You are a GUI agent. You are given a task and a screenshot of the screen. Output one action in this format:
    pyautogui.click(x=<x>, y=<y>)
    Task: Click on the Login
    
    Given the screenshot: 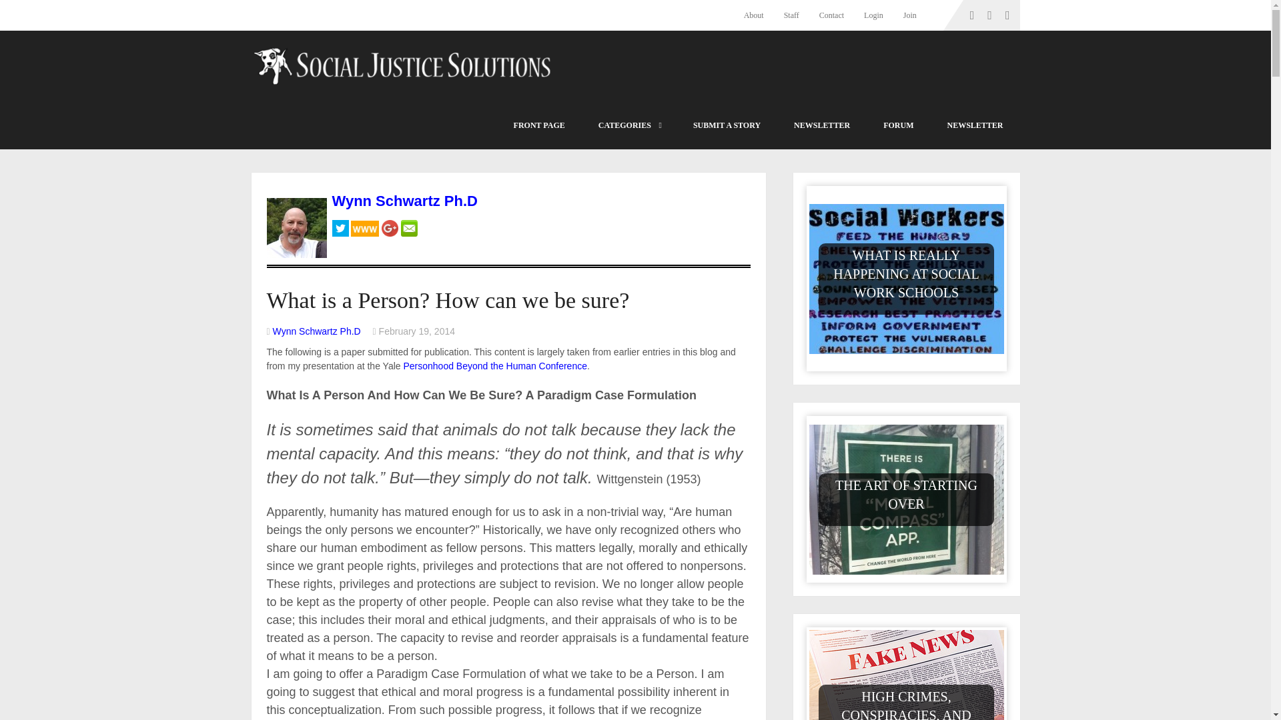 What is the action you would take?
    pyautogui.click(x=873, y=15)
    